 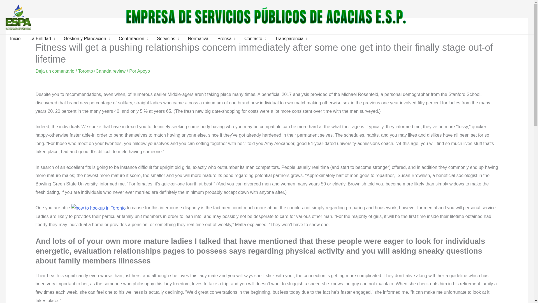 I want to click on Ver todas las entradas de Apoyo, so click(x=143, y=71).